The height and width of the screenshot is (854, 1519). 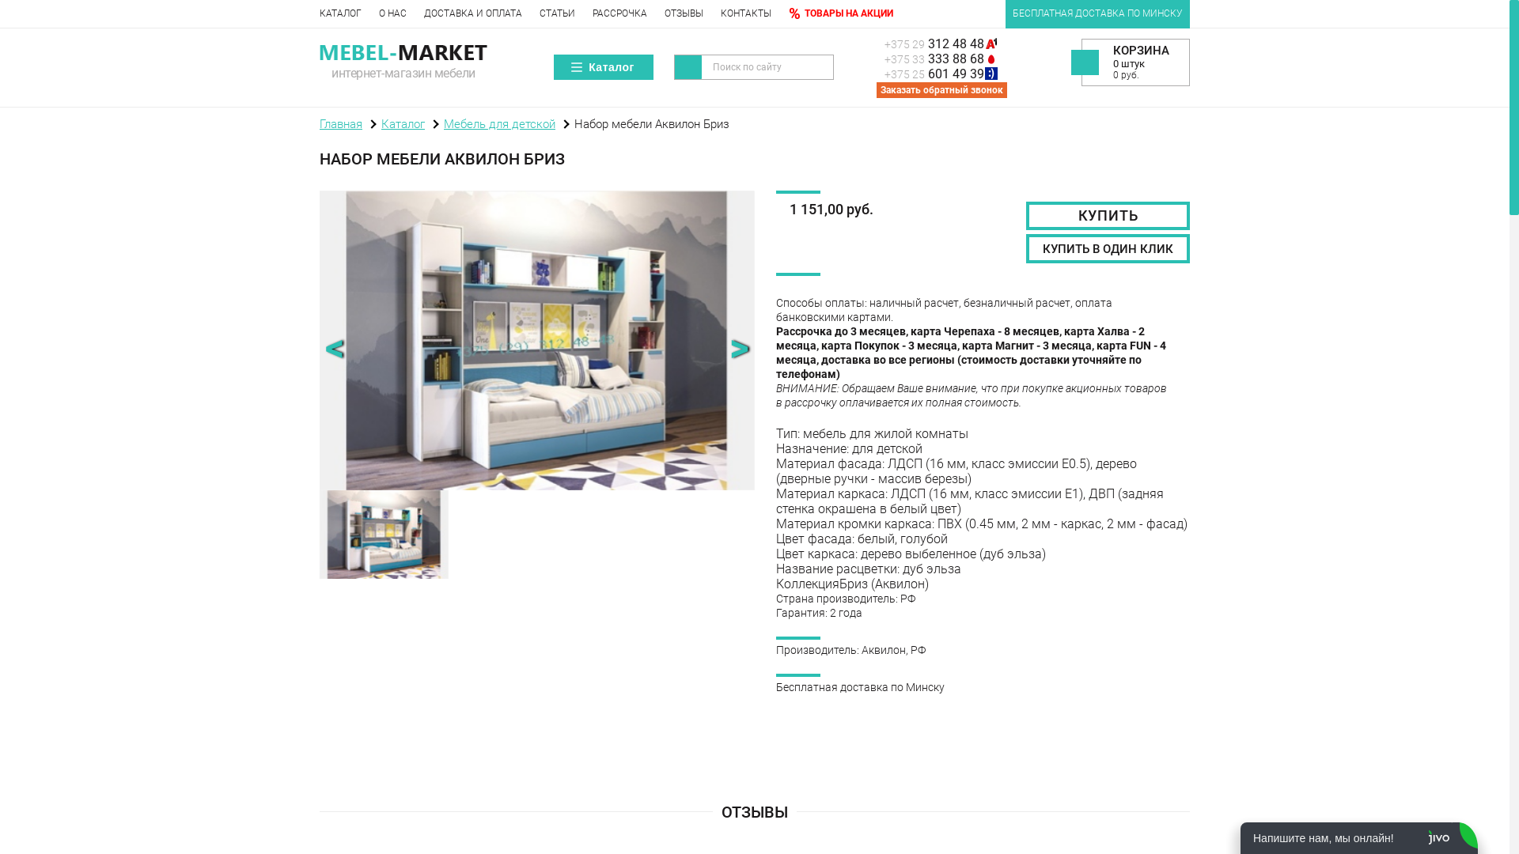 What do you see at coordinates (949, 44) in the screenshot?
I see `+375 29312 48 48` at bounding box center [949, 44].